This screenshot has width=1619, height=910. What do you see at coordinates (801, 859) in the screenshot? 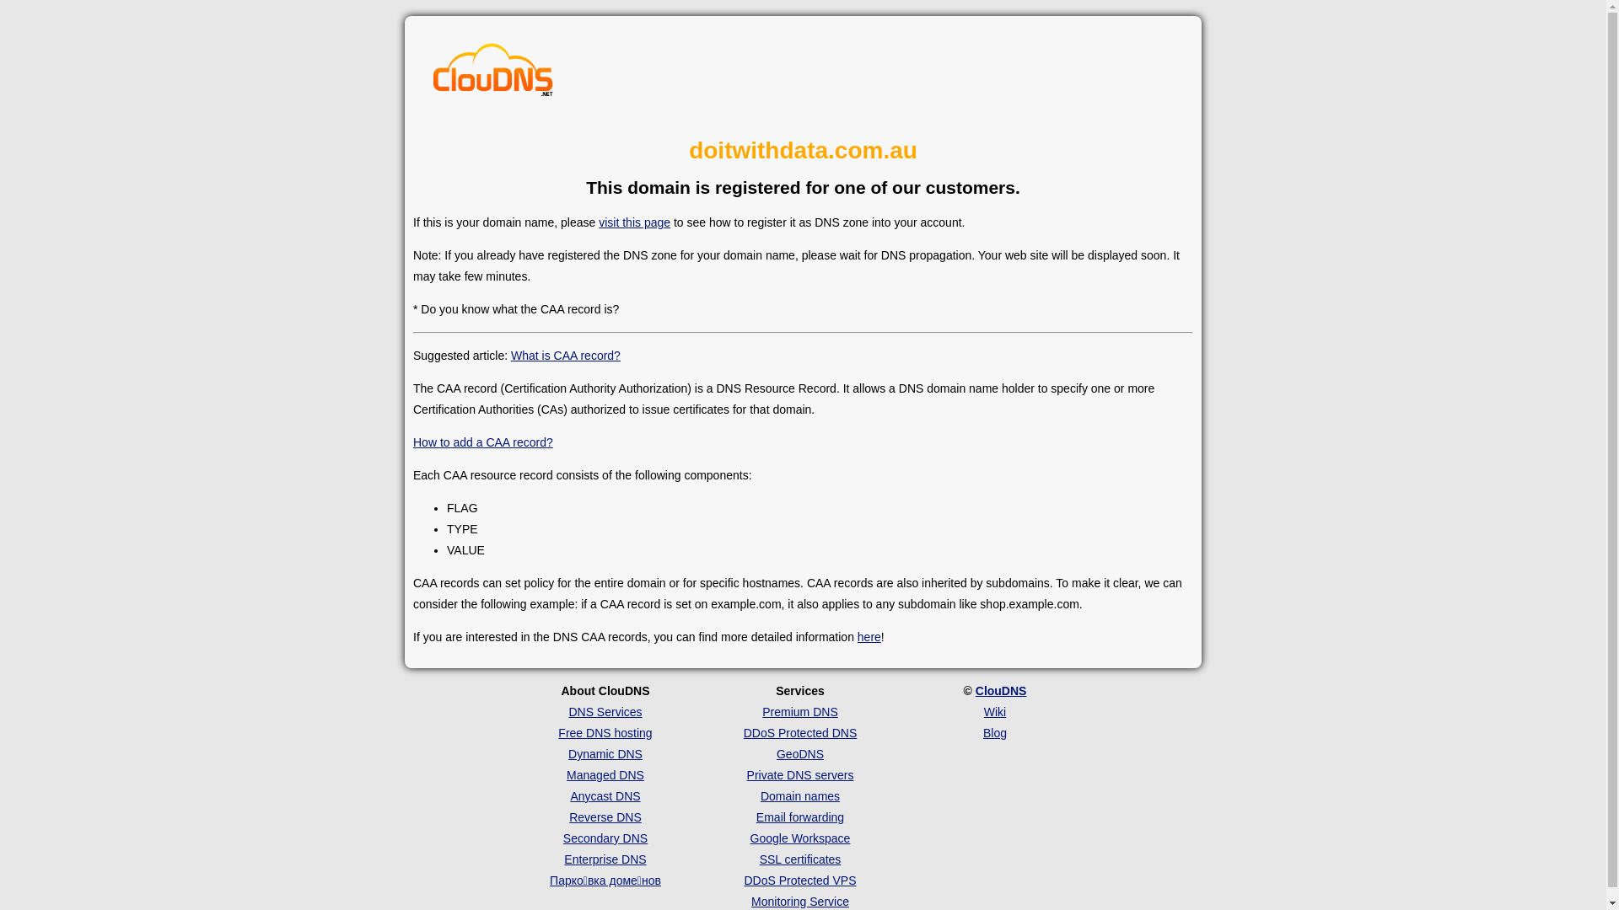
I see `SSL certificates` at bounding box center [801, 859].